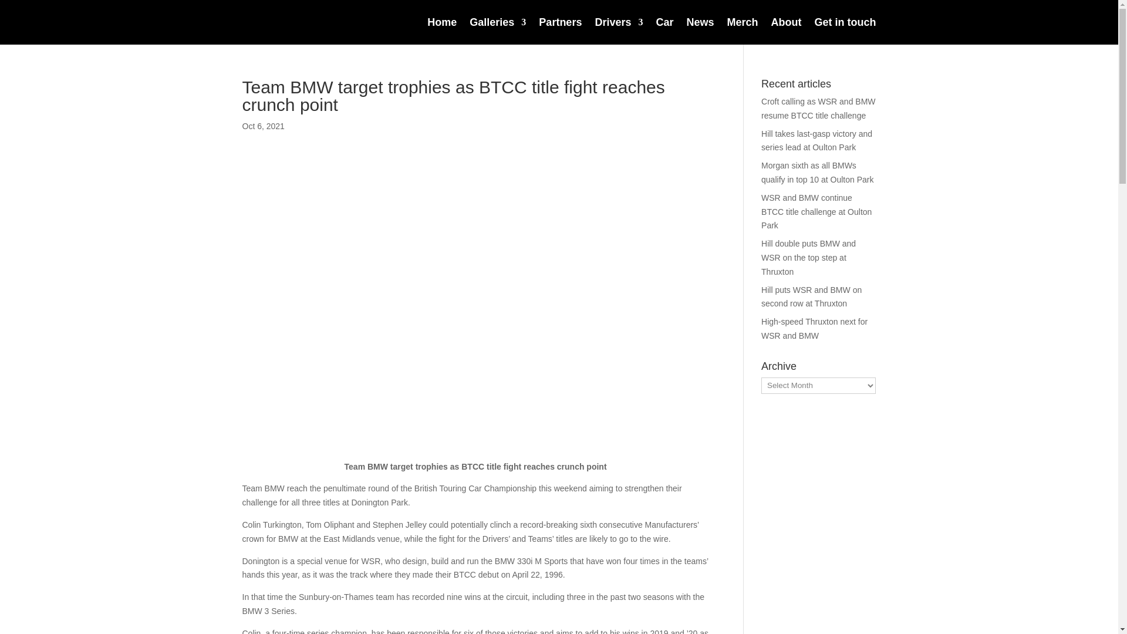 Image resolution: width=1127 pixels, height=634 pixels. I want to click on High-speed Thruxton next for WSR and BMW, so click(815, 329).